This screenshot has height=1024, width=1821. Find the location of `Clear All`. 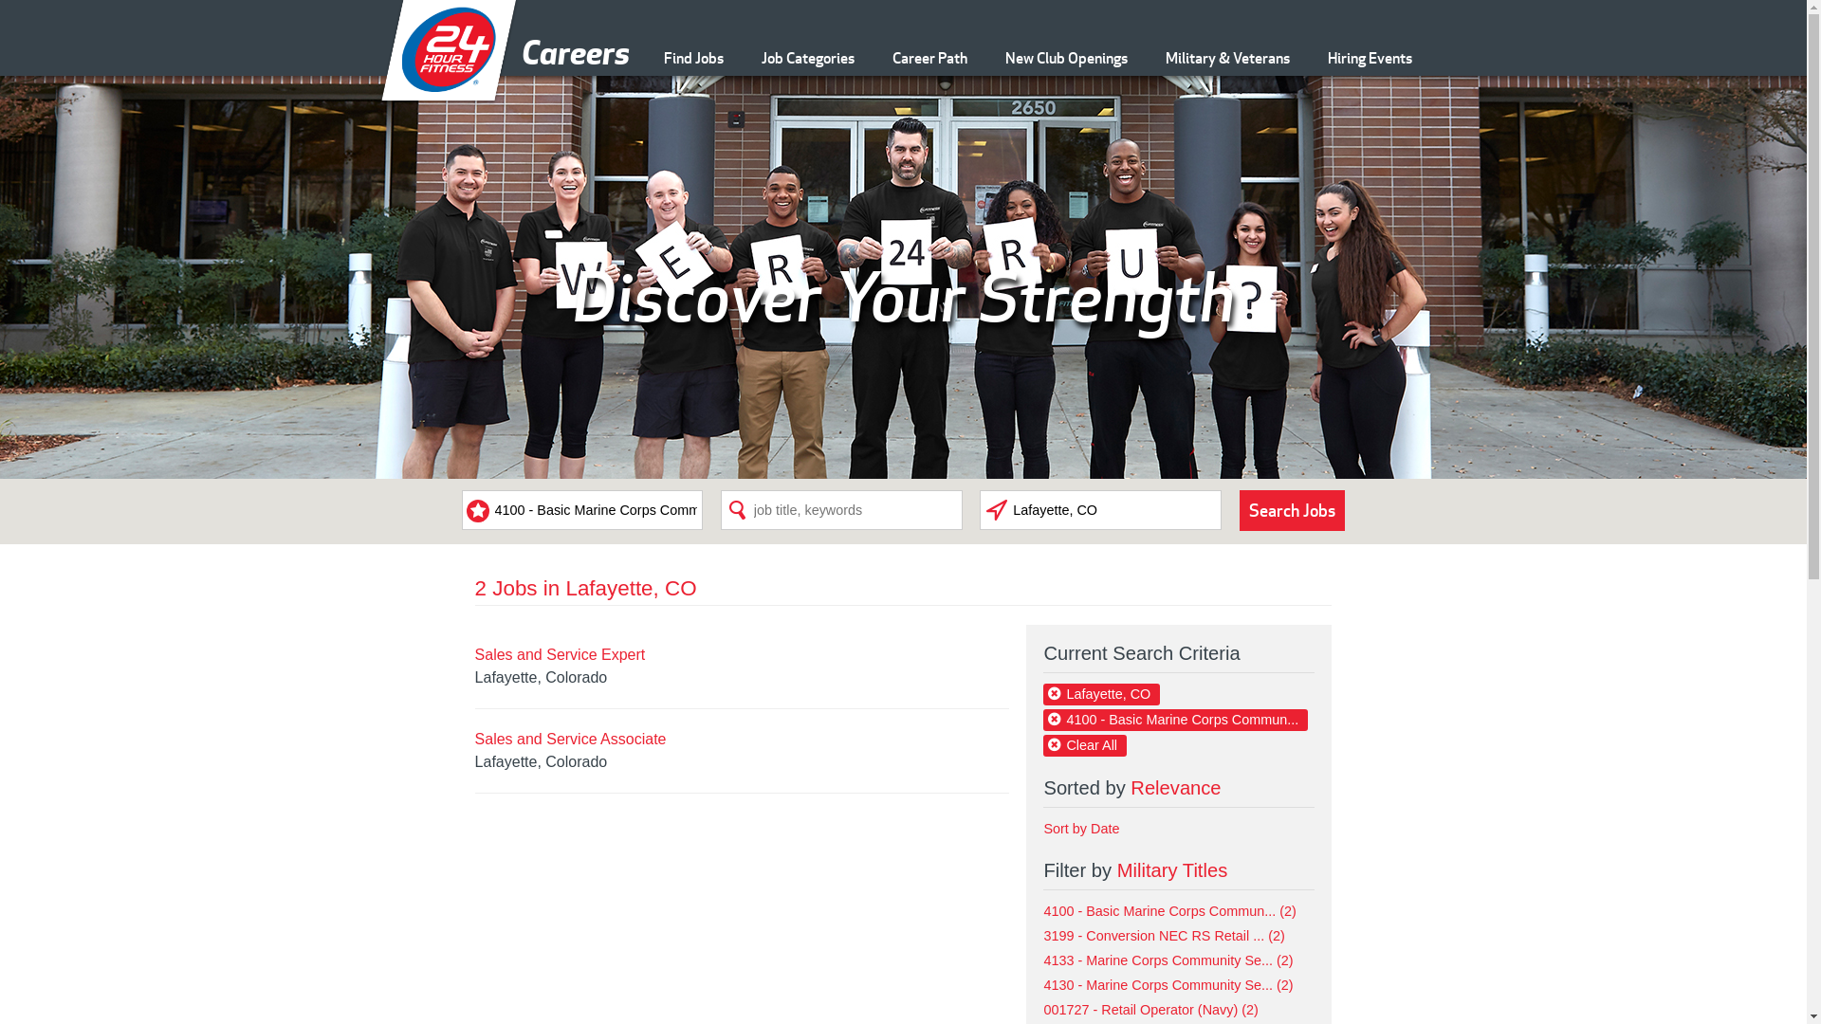

Clear All is located at coordinates (1085, 745).